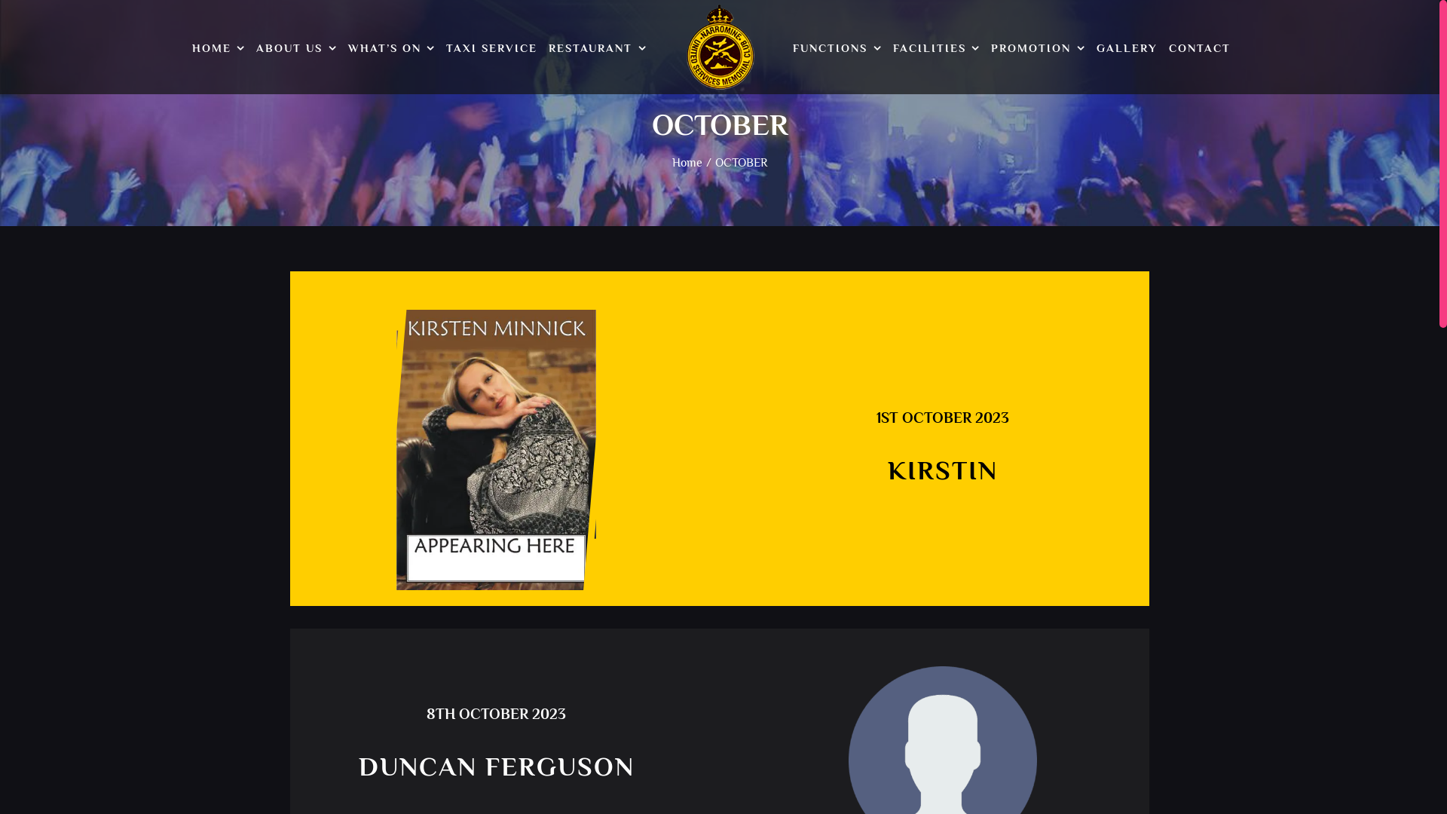 This screenshot has height=814, width=1447. What do you see at coordinates (1127, 50) in the screenshot?
I see `GALLERY` at bounding box center [1127, 50].